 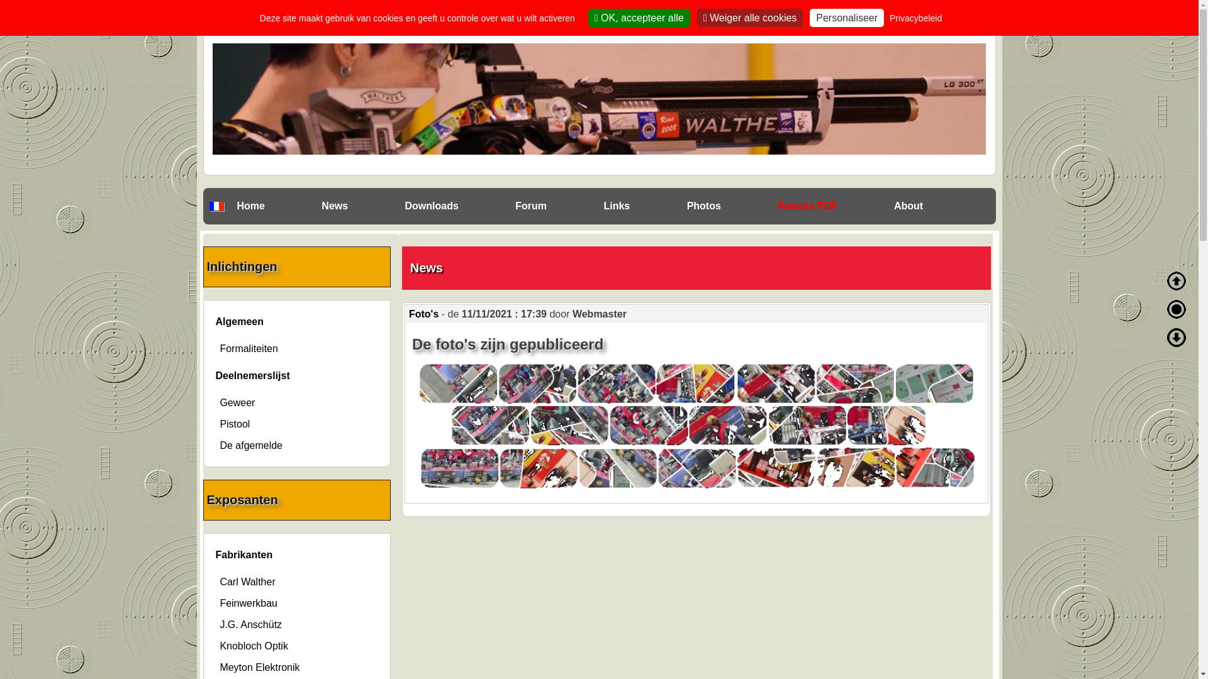 What do you see at coordinates (531, 206) in the screenshot?
I see `Forum` at bounding box center [531, 206].